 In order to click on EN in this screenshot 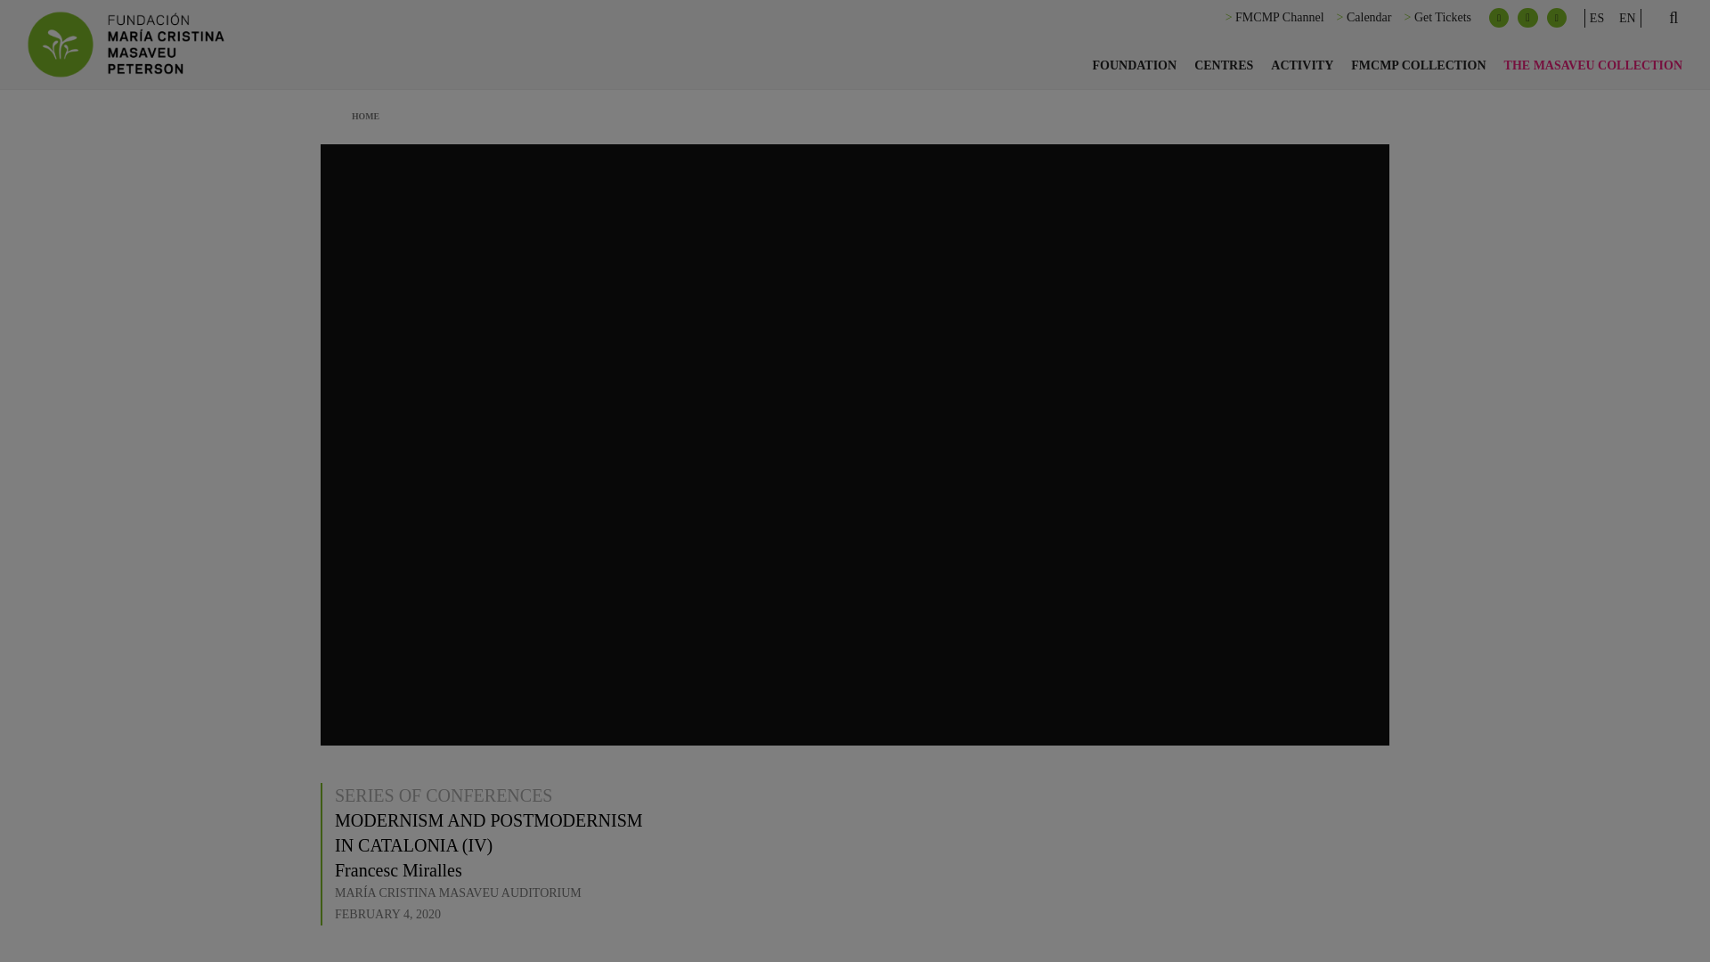, I will do `click(1628, 18)`.